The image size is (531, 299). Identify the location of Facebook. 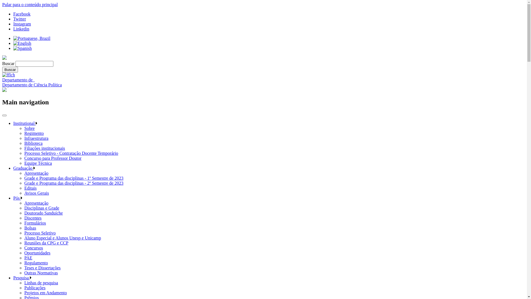
(22, 14).